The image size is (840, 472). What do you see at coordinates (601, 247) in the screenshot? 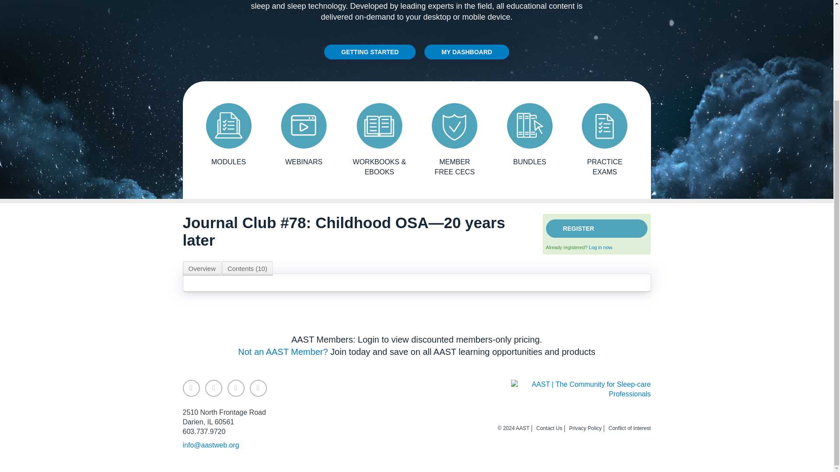
I see `Log in now.` at bounding box center [601, 247].